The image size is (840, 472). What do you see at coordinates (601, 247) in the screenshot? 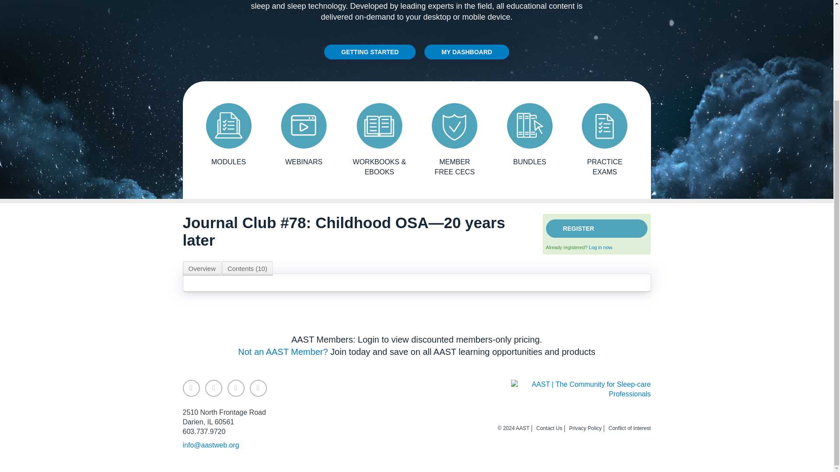
I see `Log in now.` at bounding box center [601, 247].